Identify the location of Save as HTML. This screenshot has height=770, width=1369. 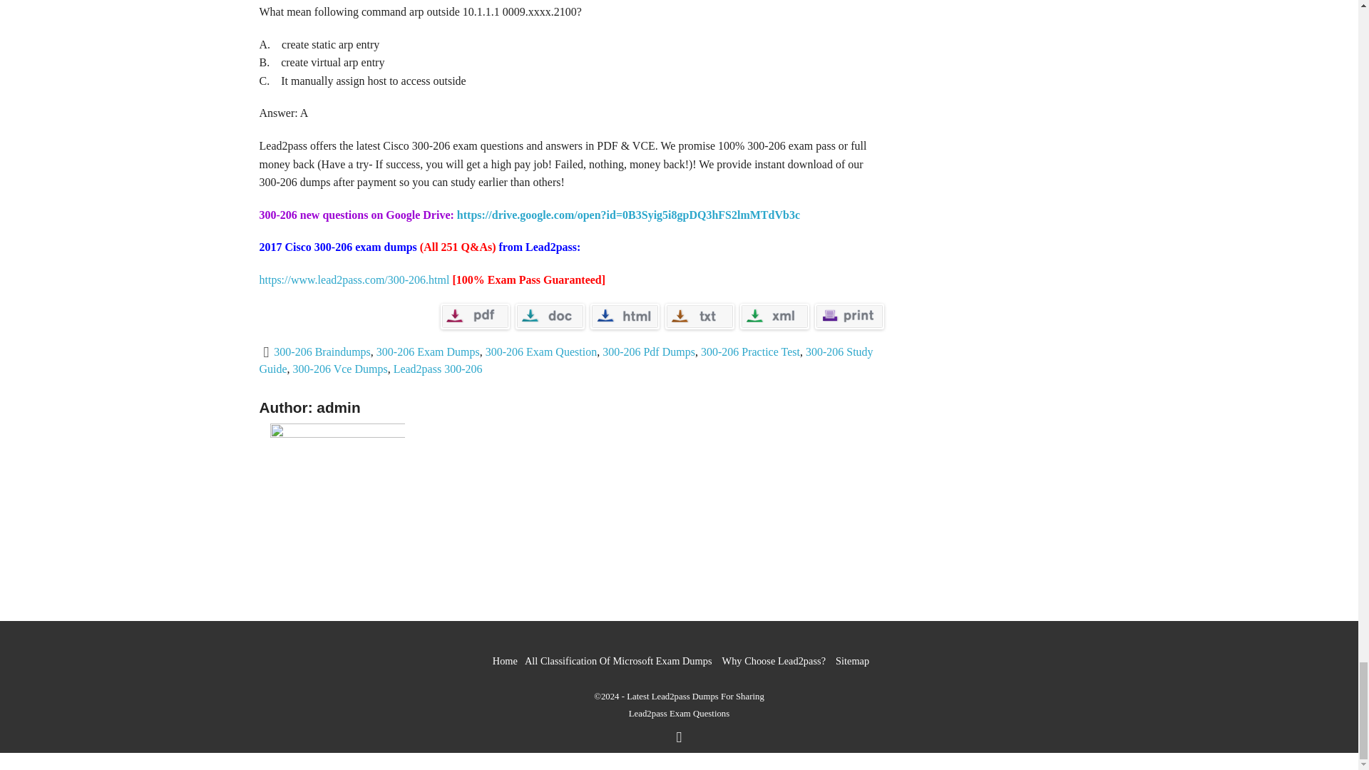
(625, 317).